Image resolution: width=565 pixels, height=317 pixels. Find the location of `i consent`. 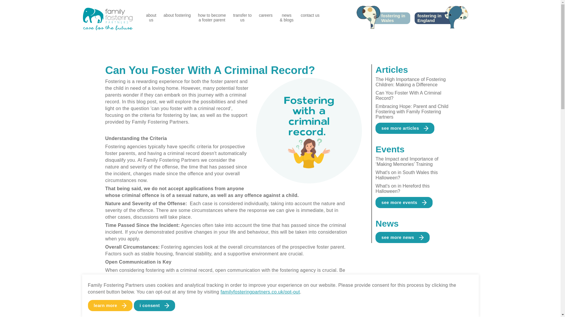

i consent is located at coordinates (154, 305).